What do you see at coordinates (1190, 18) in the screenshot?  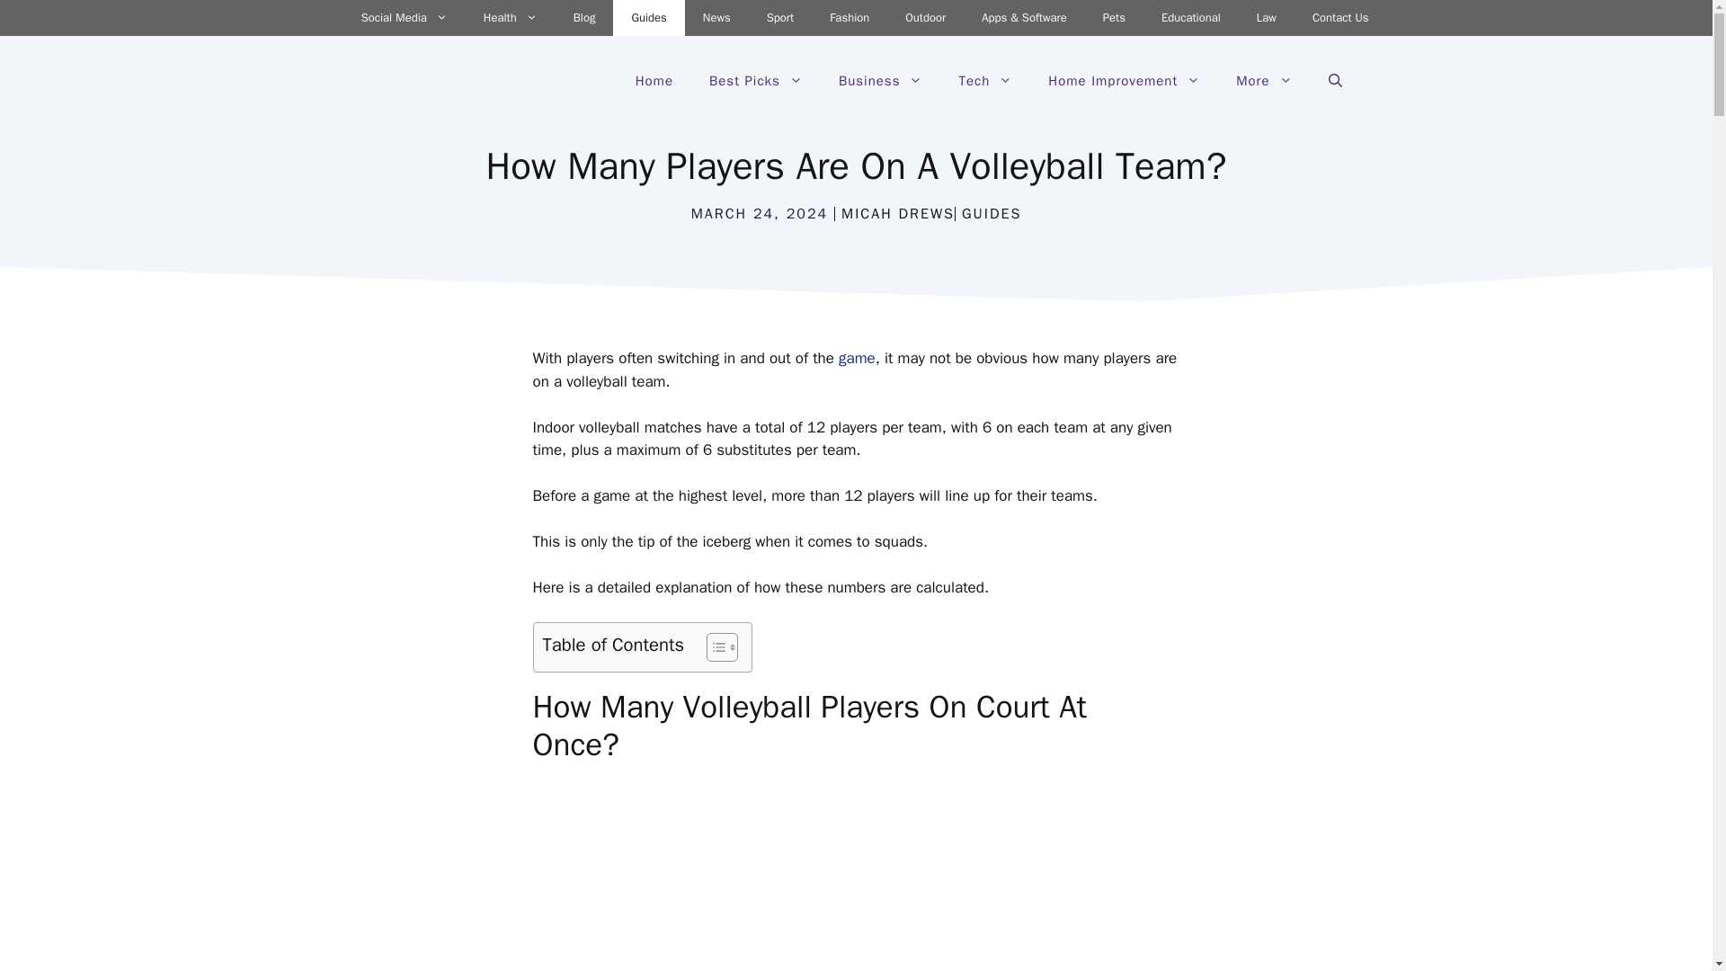 I see `Educational` at bounding box center [1190, 18].